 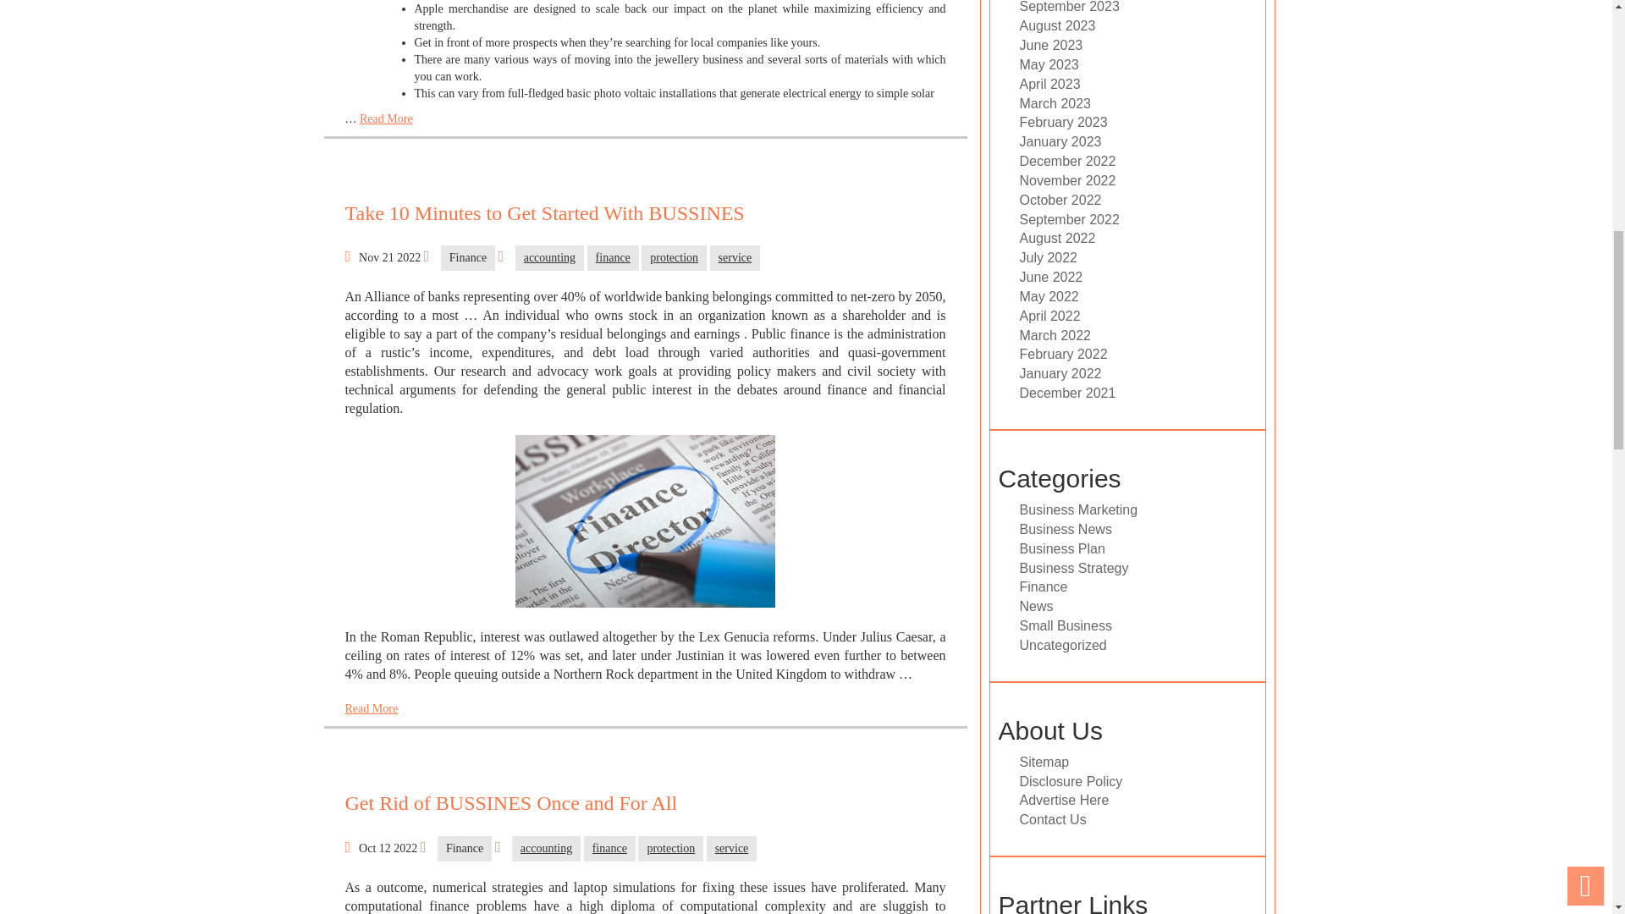 I want to click on service, so click(x=735, y=257).